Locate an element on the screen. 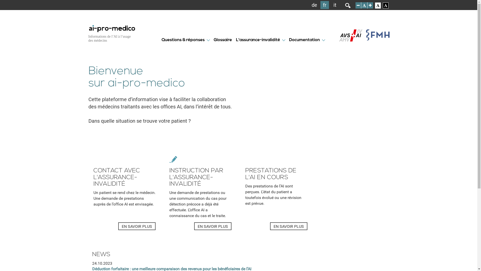  EN SAVOIR PLUS is located at coordinates (137, 226).